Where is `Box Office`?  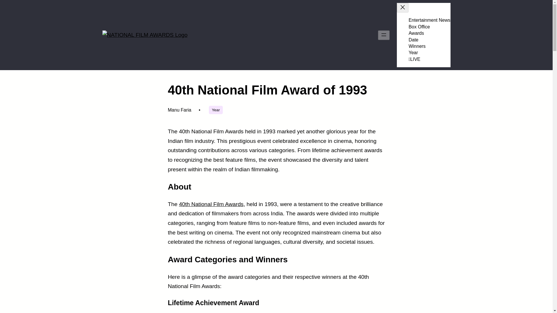 Box Office is located at coordinates (419, 27).